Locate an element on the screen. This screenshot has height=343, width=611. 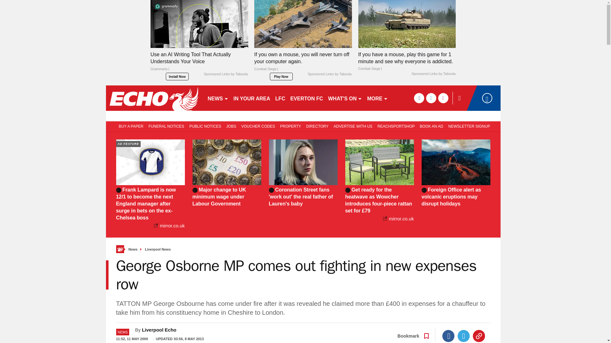
Install Now is located at coordinates (177, 76).